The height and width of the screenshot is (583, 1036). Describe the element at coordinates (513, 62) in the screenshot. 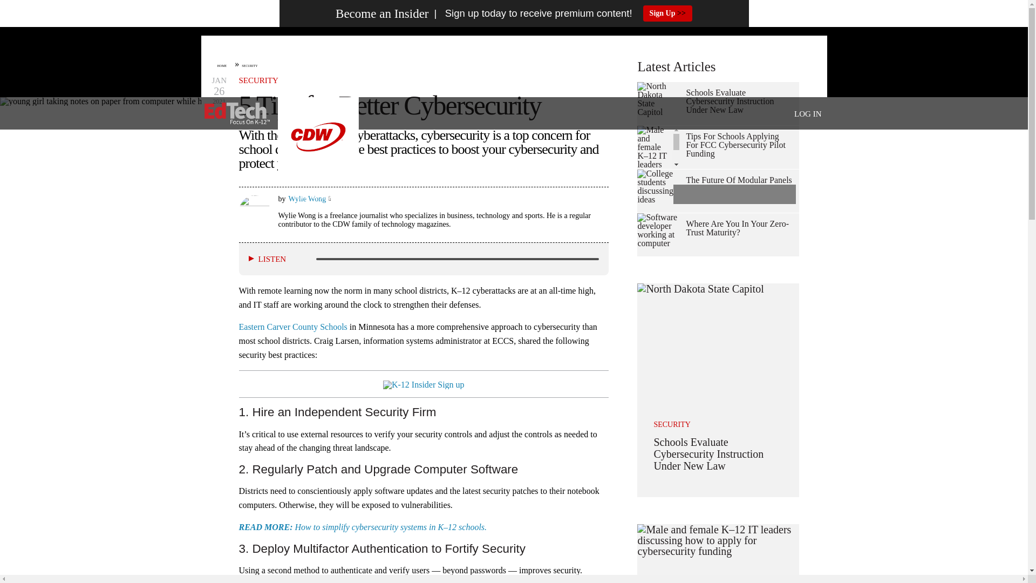

I see `advertisement` at that location.